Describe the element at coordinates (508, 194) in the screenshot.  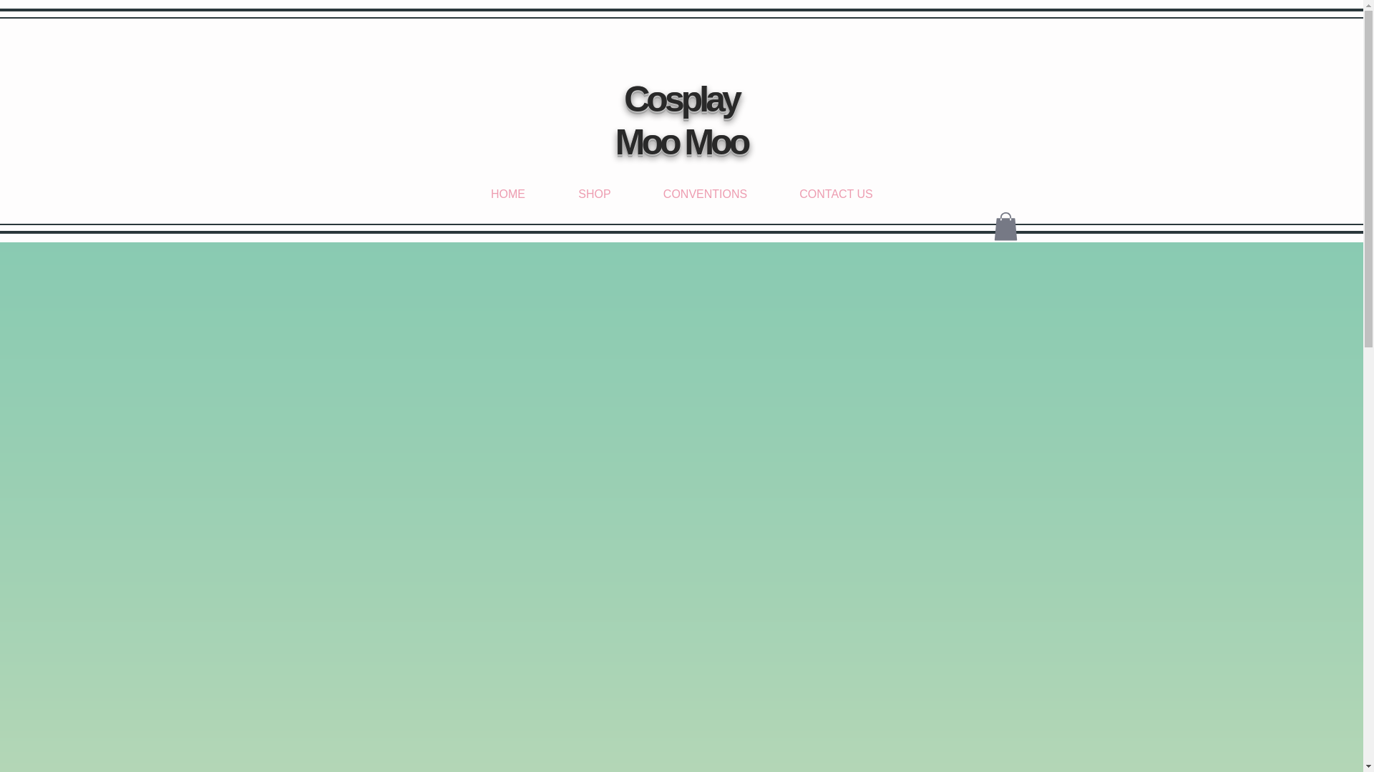
I see `HOME` at that location.